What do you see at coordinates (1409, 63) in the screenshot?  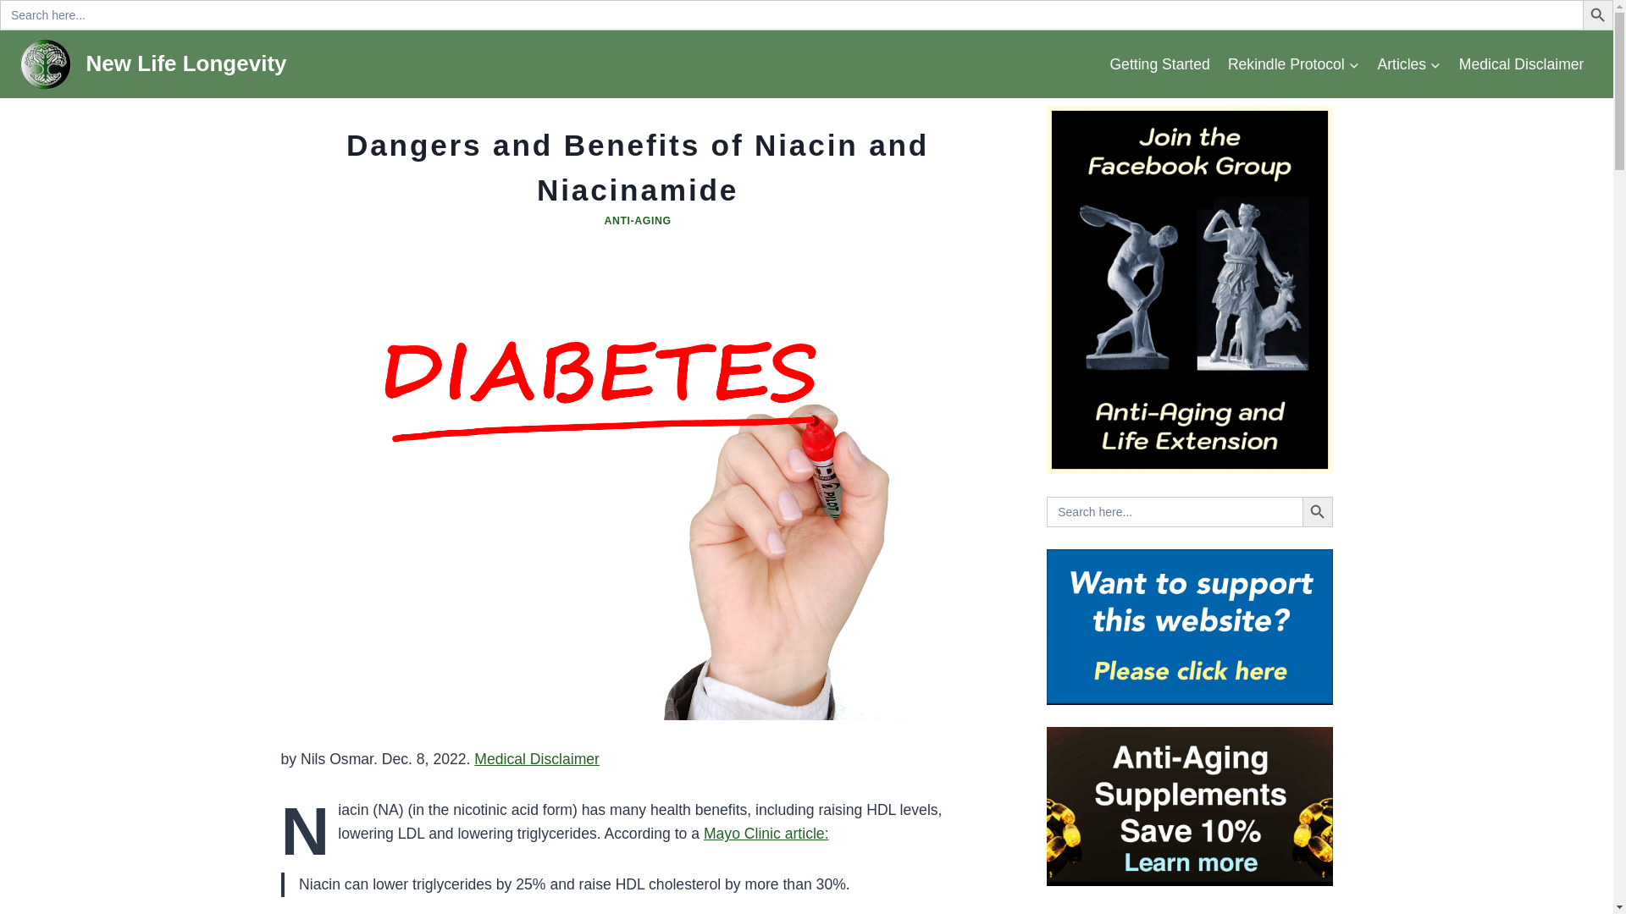 I see `Articles` at bounding box center [1409, 63].